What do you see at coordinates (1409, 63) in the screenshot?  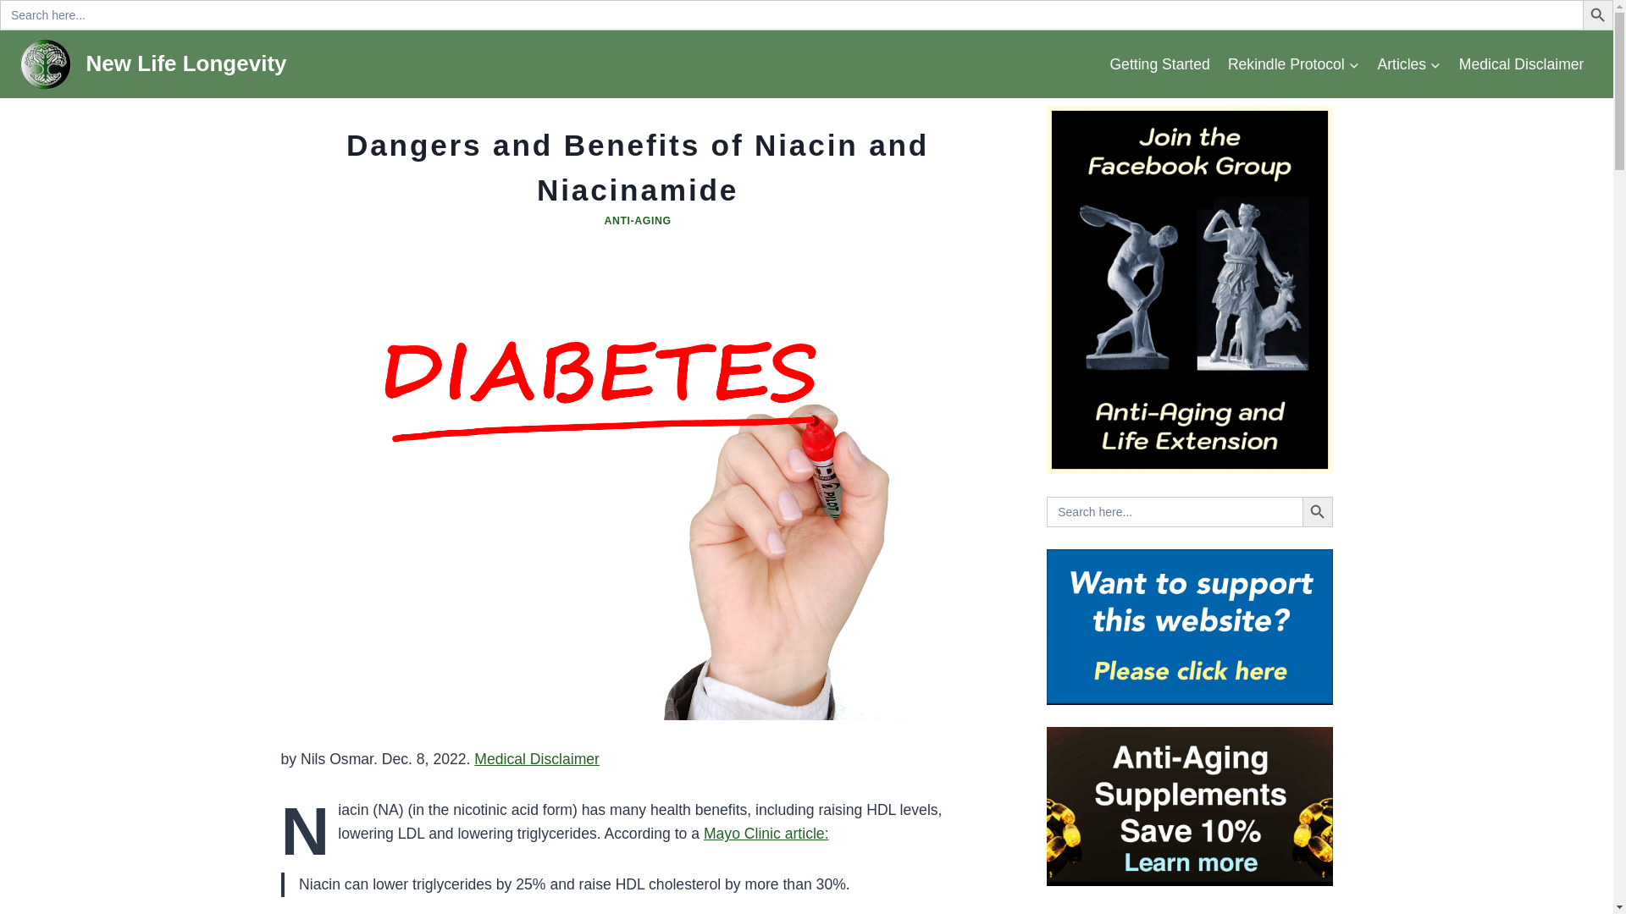 I see `Articles` at bounding box center [1409, 63].